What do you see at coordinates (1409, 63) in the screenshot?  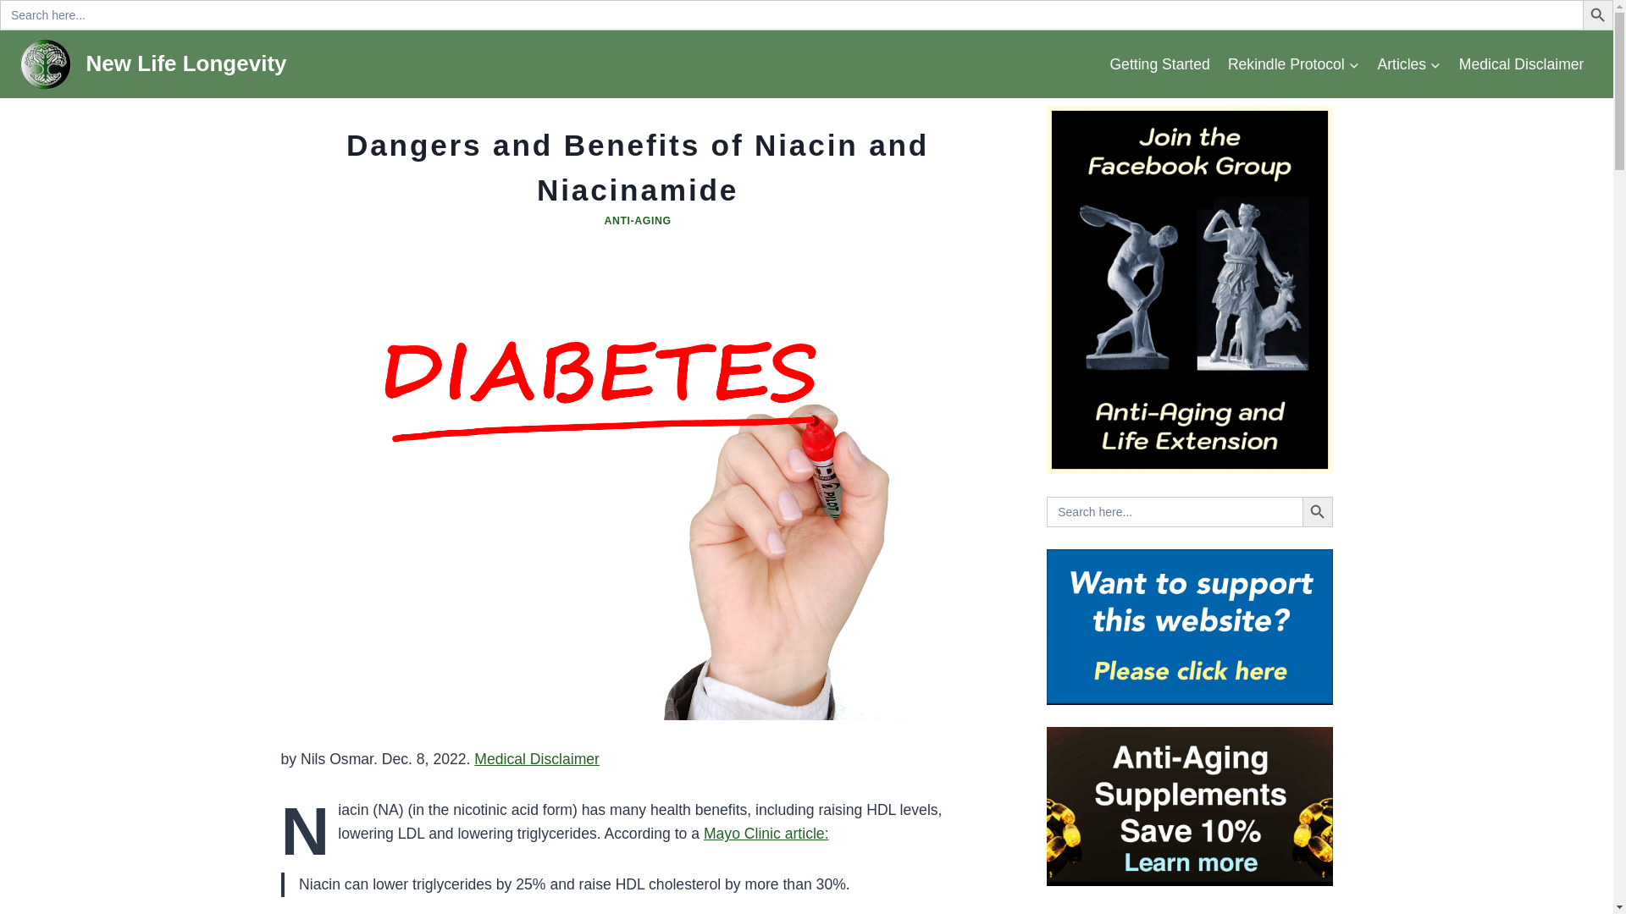 I see `Articles` at bounding box center [1409, 63].